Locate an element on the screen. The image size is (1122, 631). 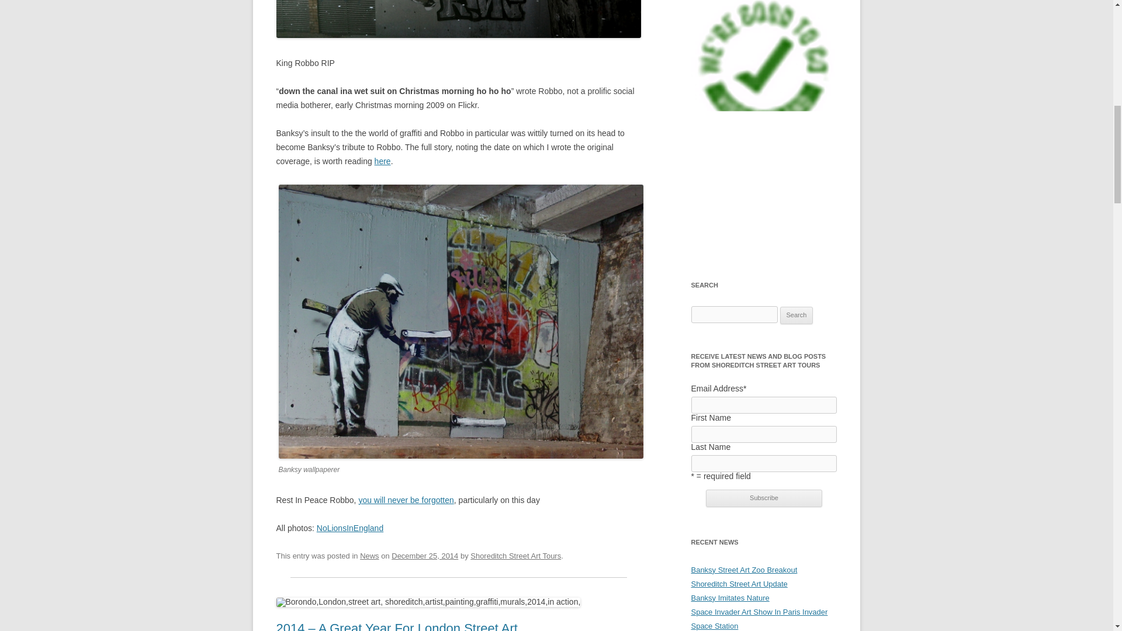
you will never be forgotten is located at coordinates (406, 500).